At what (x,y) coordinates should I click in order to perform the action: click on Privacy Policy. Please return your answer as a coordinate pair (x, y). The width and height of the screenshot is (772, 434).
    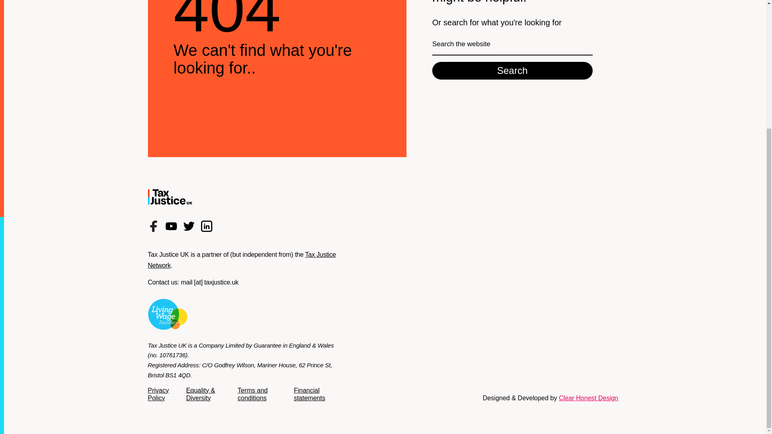
    Looking at the image, I should click on (158, 394).